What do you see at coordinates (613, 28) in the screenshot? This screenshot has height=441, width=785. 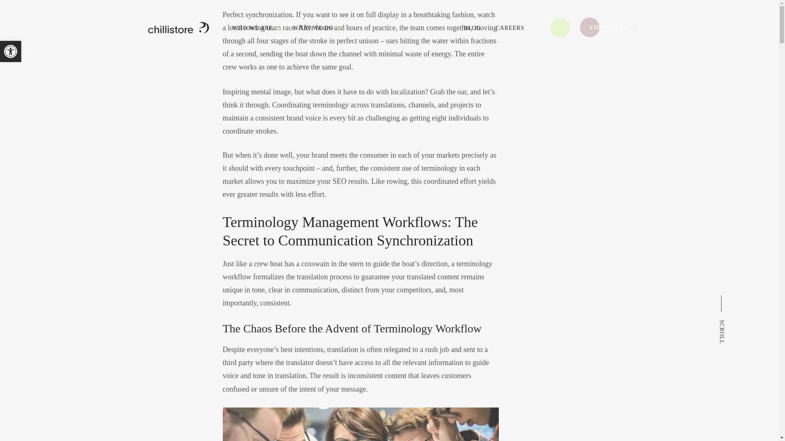 I see `CONTACT US` at bounding box center [613, 28].